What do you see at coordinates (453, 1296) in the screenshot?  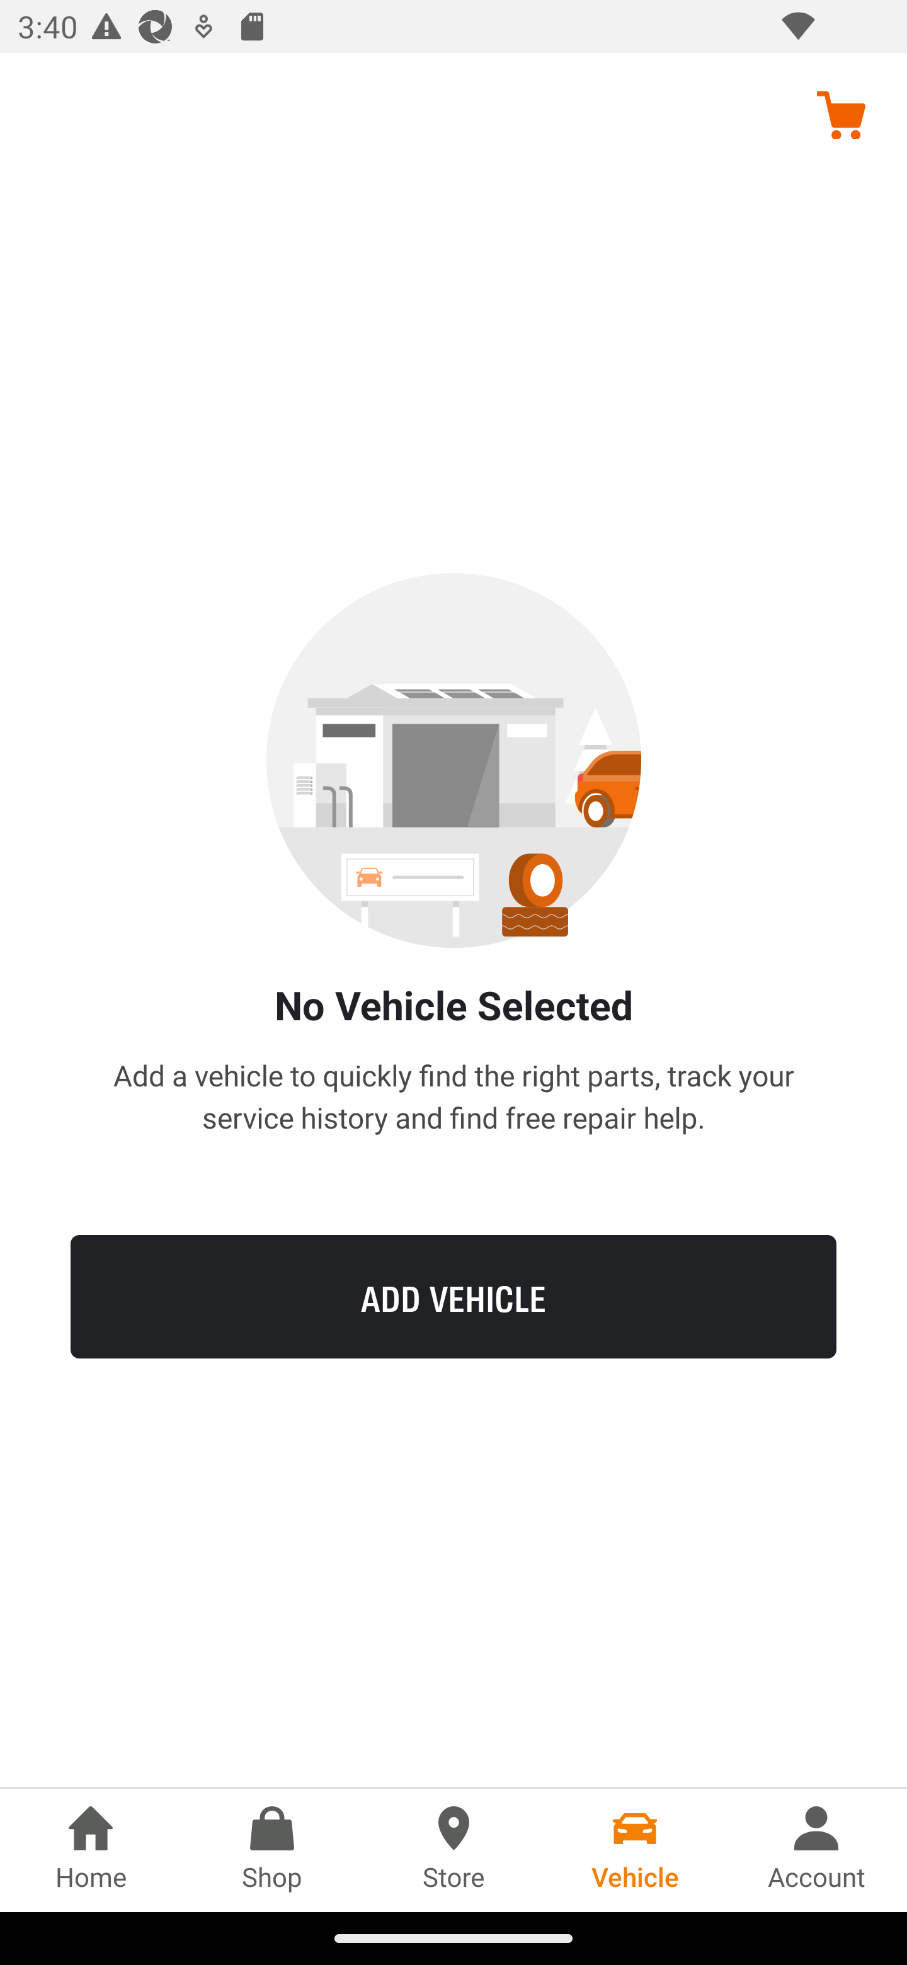 I see `ADD VEHICLE` at bounding box center [453, 1296].